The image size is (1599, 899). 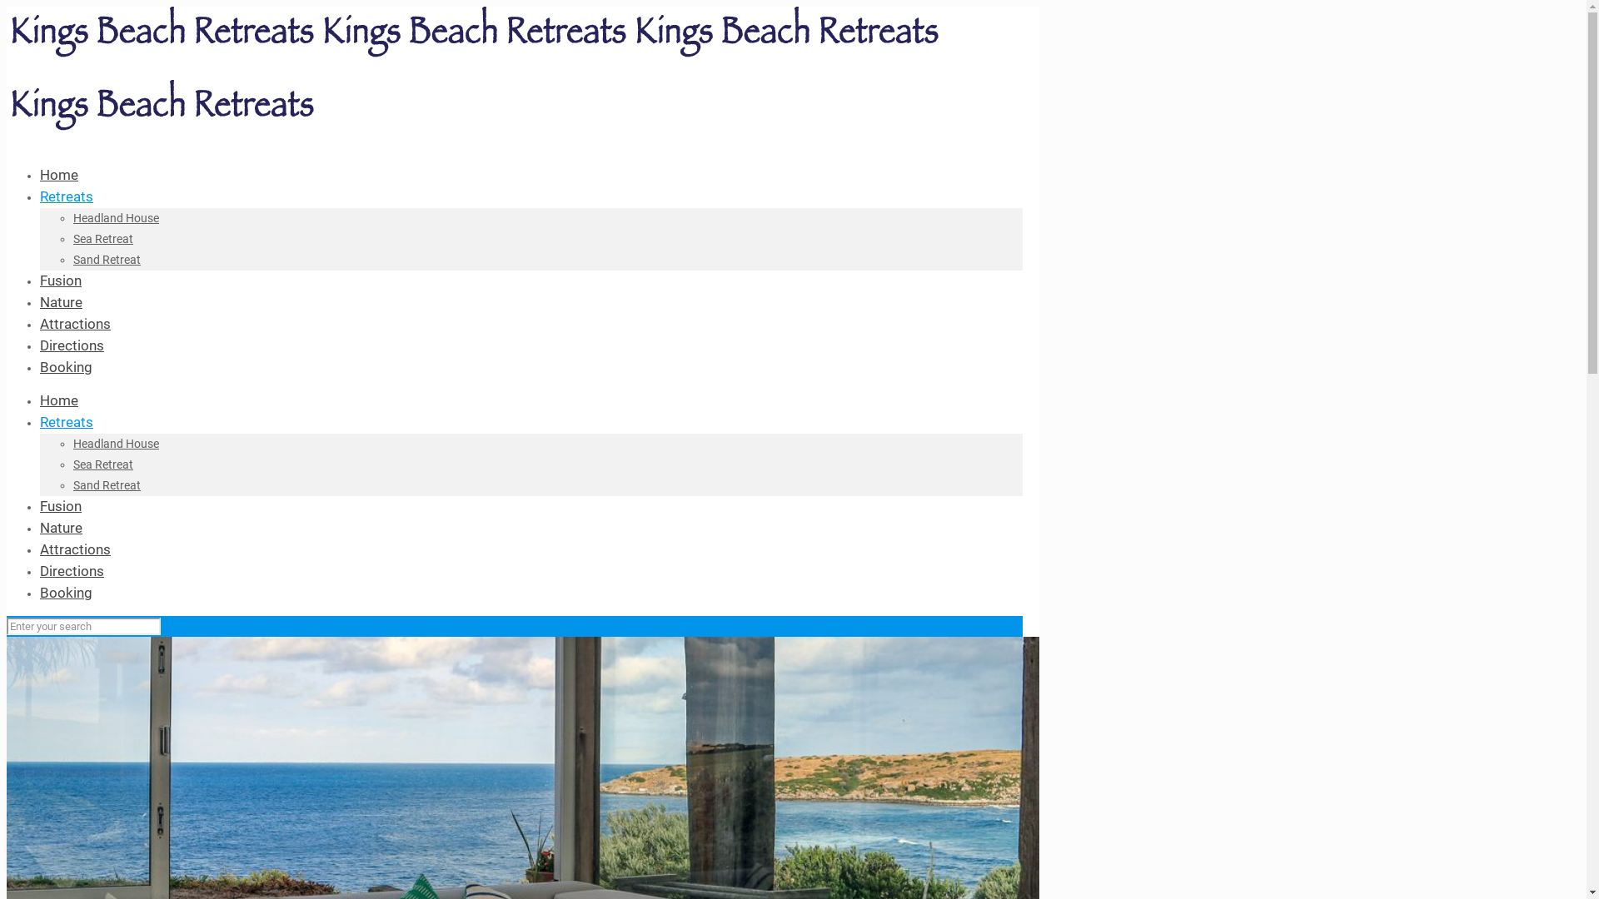 I want to click on Directions, so click(x=72, y=345).